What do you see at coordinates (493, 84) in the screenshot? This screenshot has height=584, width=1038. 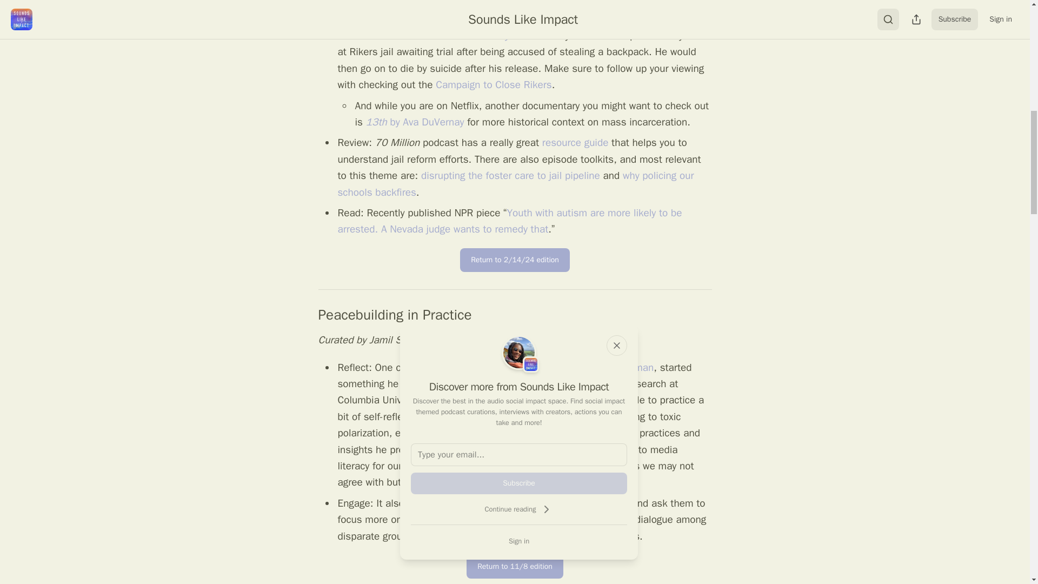 I see `Campaign to Close Rikers` at bounding box center [493, 84].